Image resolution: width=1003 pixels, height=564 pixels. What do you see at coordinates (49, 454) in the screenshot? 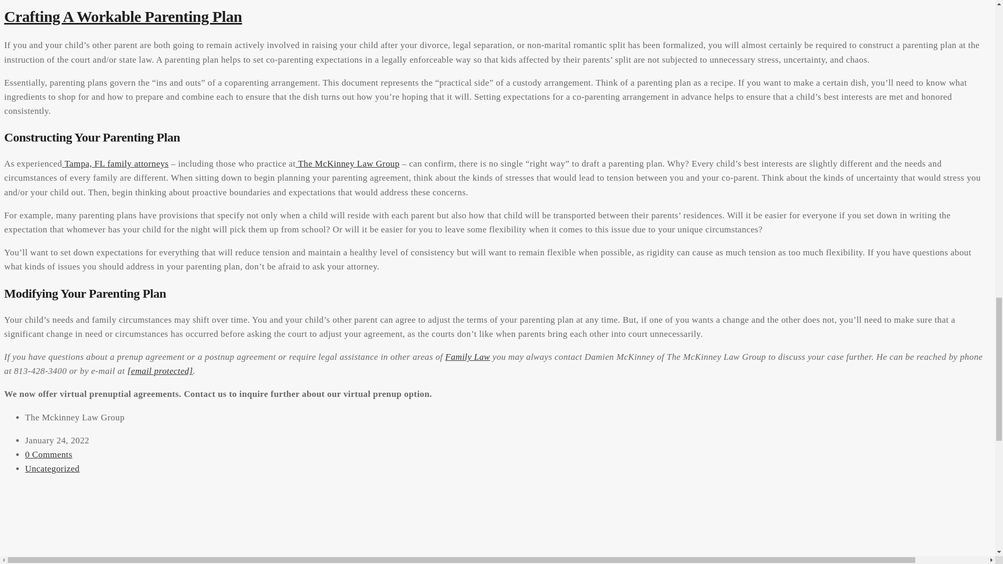
I see `0 Comments` at bounding box center [49, 454].